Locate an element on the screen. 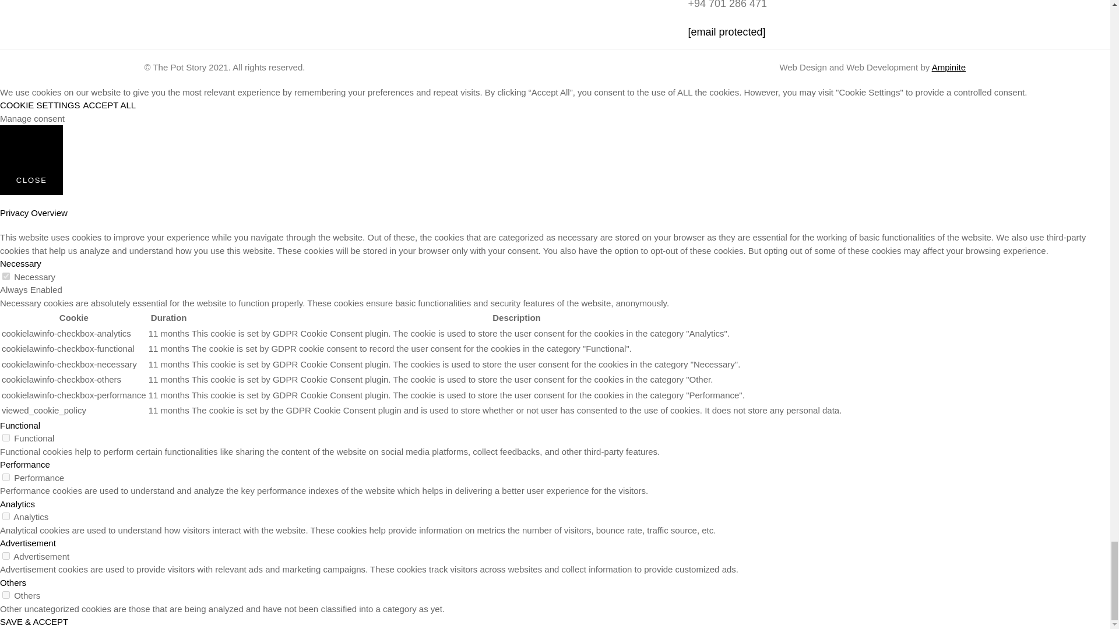  on is located at coordinates (6, 516).